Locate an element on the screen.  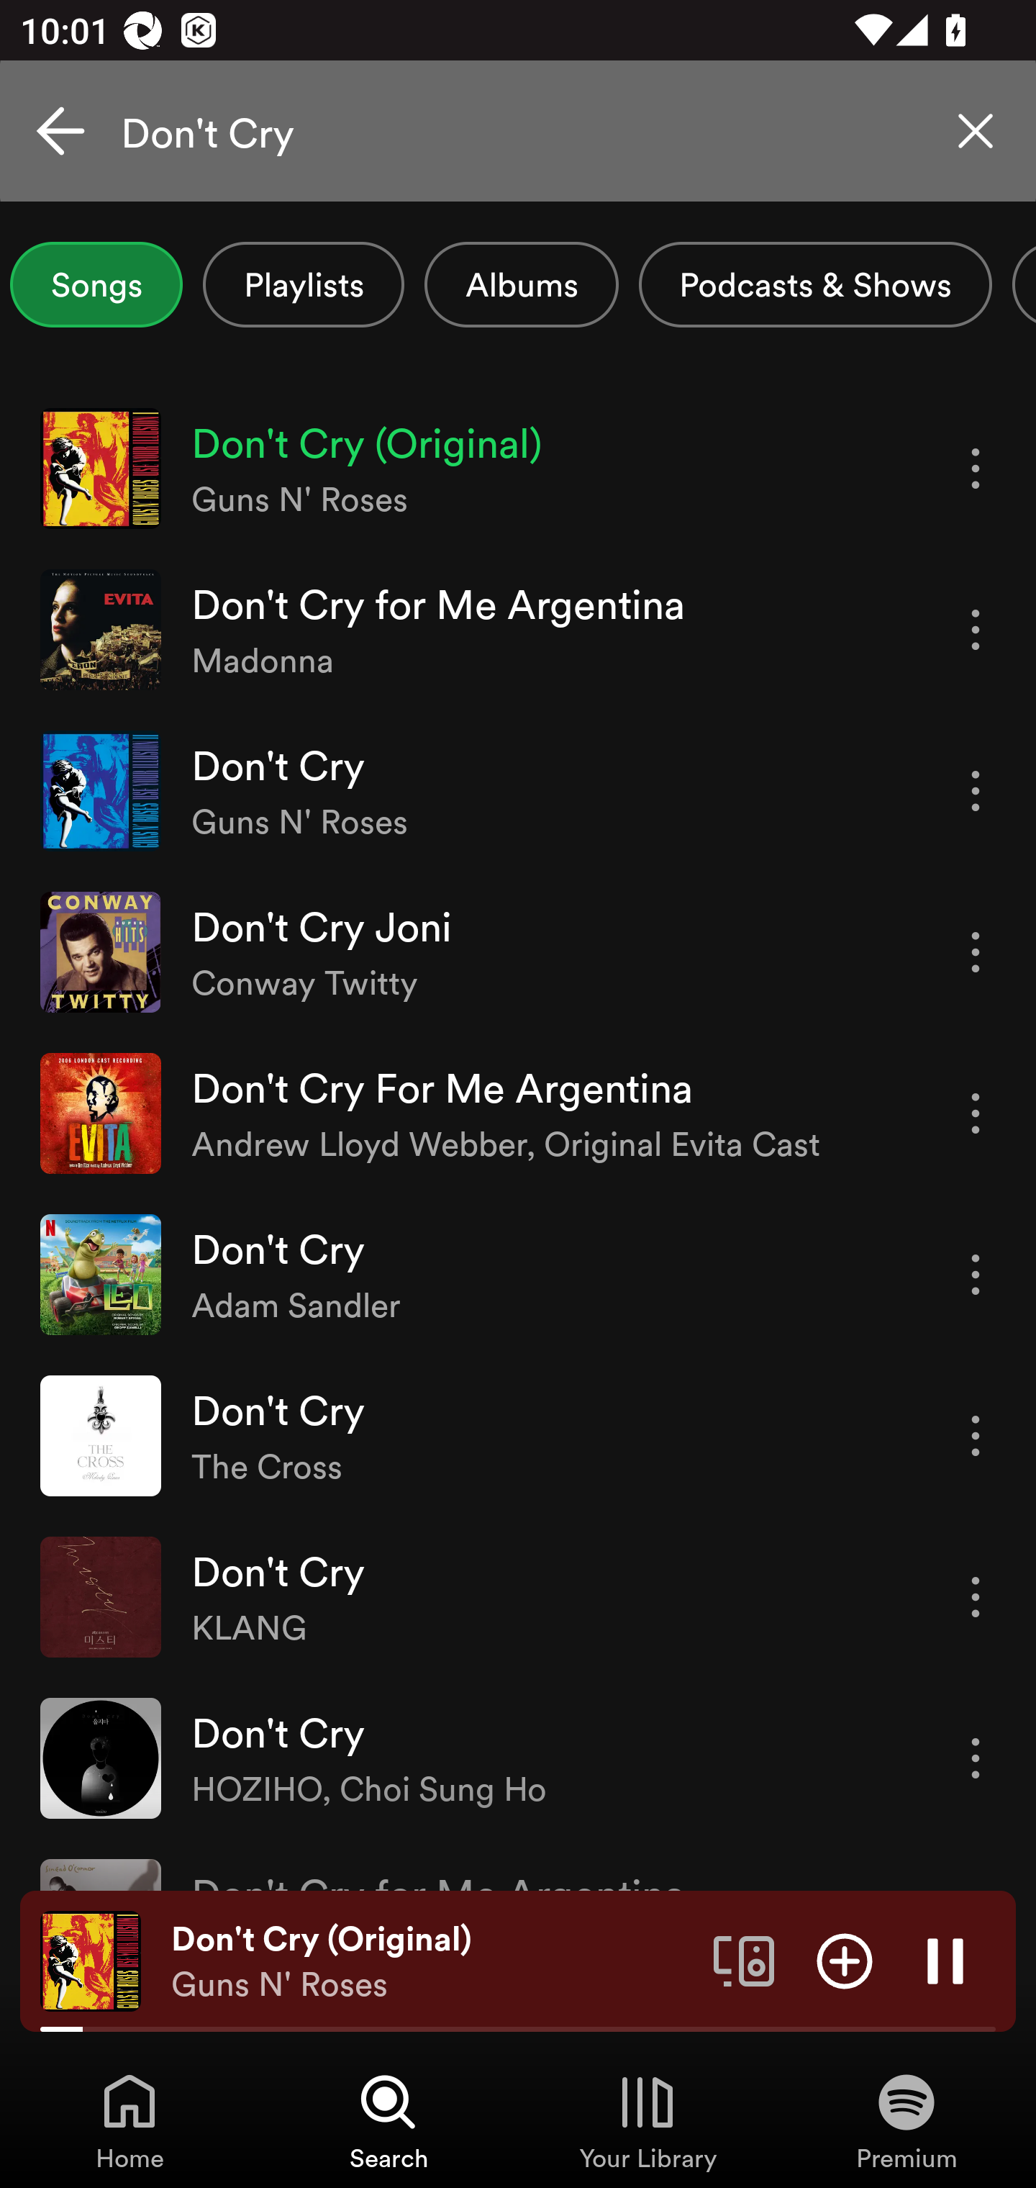
Albums is located at coordinates (521, 284).